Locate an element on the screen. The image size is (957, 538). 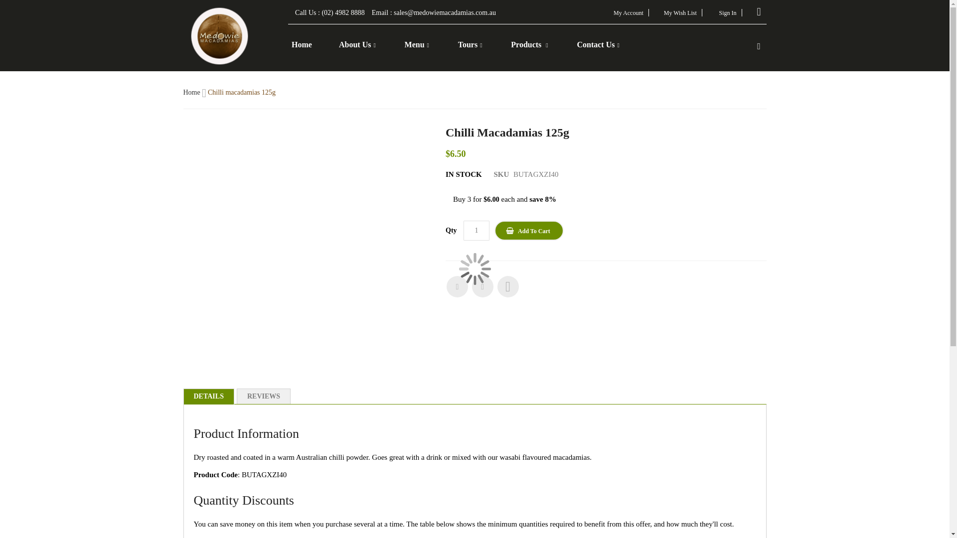
Availability is located at coordinates (464, 174).